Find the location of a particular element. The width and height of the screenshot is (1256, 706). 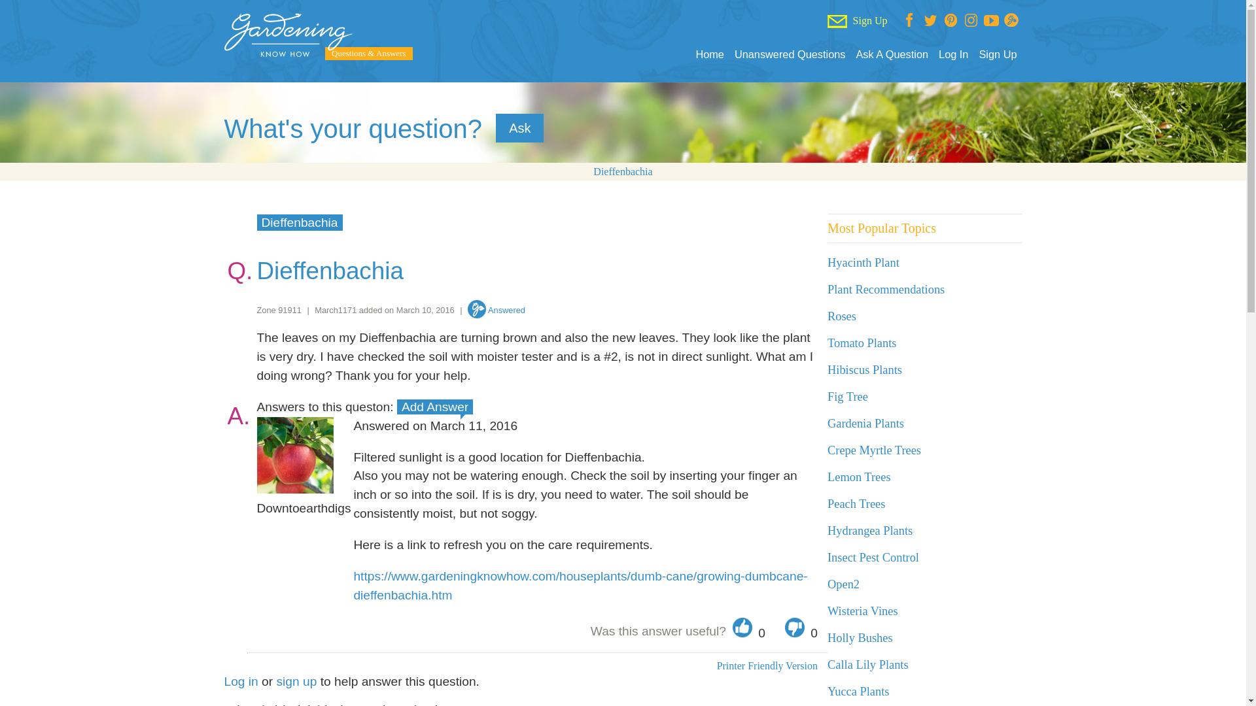

Plant Recommendations is located at coordinates (886, 289).